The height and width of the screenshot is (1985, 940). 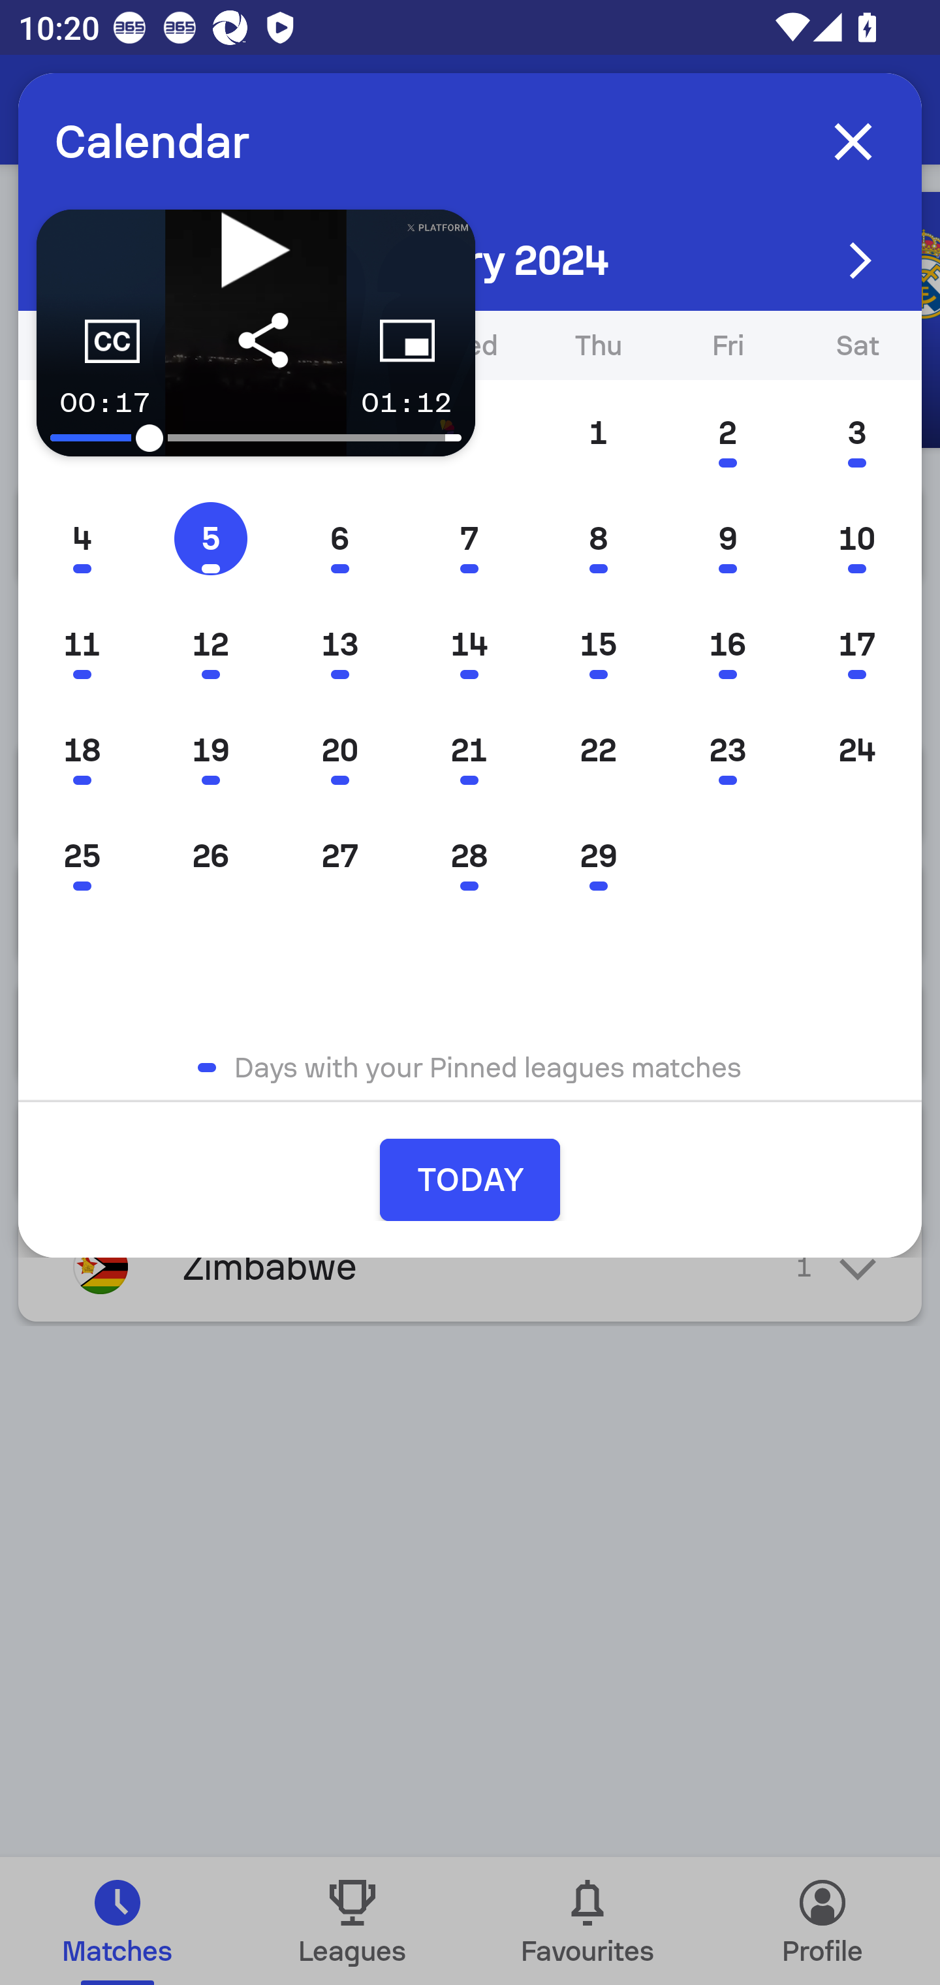 What do you see at coordinates (598, 432) in the screenshot?
I see `1` at bounding box center [598, 432].